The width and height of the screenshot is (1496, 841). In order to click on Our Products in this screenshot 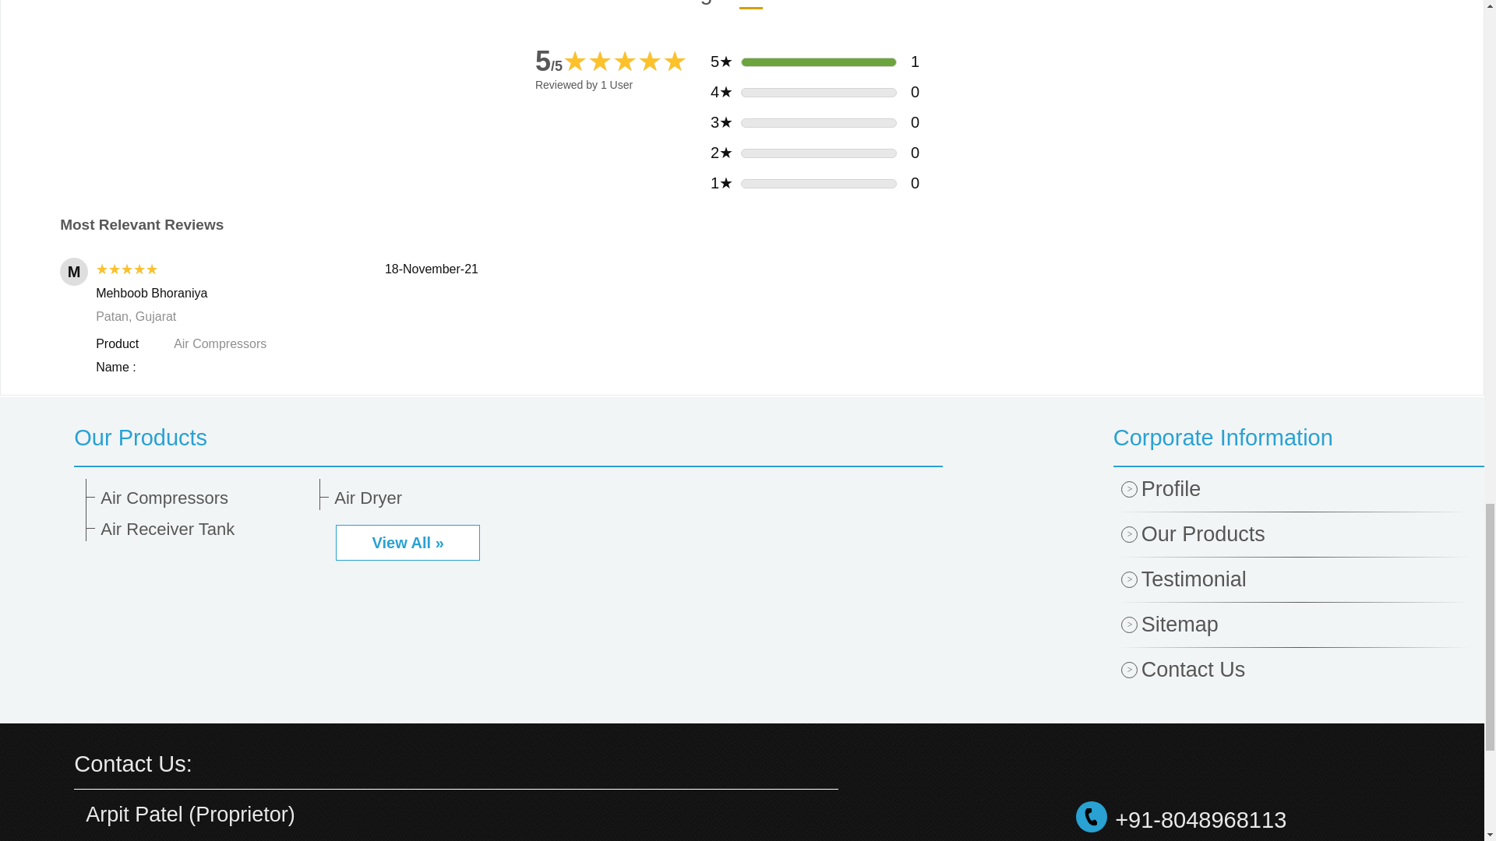, I will do `click(508, 437)`.